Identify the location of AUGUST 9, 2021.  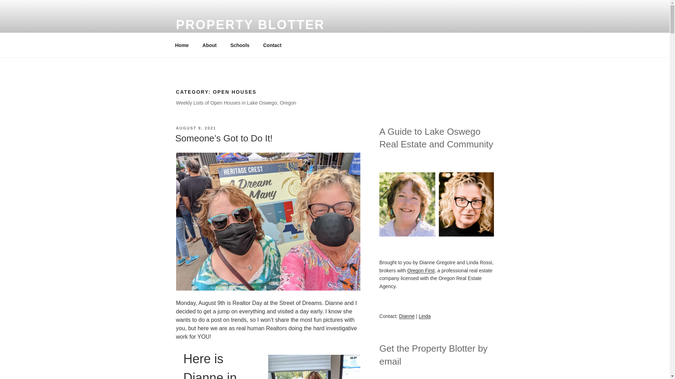
(195, 128).